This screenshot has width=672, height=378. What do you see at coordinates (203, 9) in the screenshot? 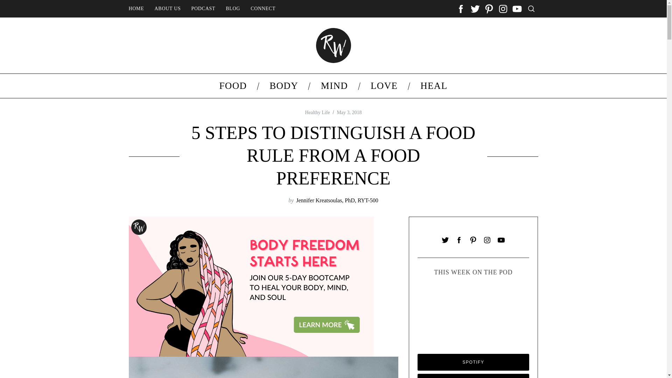
I see `PODCAST` at bounding box center [203, 9].